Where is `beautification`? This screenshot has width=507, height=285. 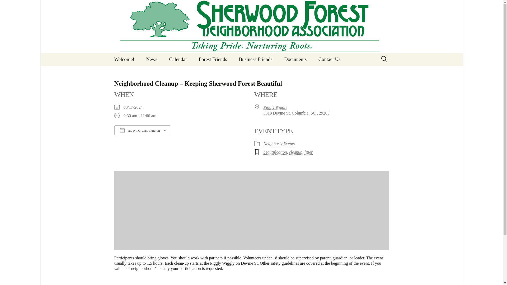
beautification is located at coordinates (275, 152).